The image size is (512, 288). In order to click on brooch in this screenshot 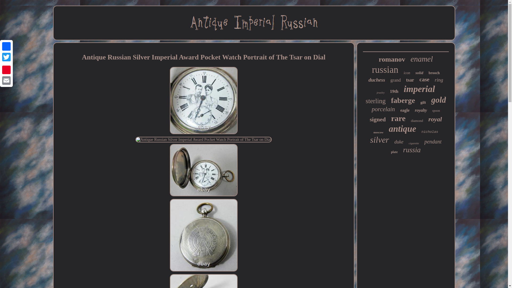, I will do `click(434, 73)`.